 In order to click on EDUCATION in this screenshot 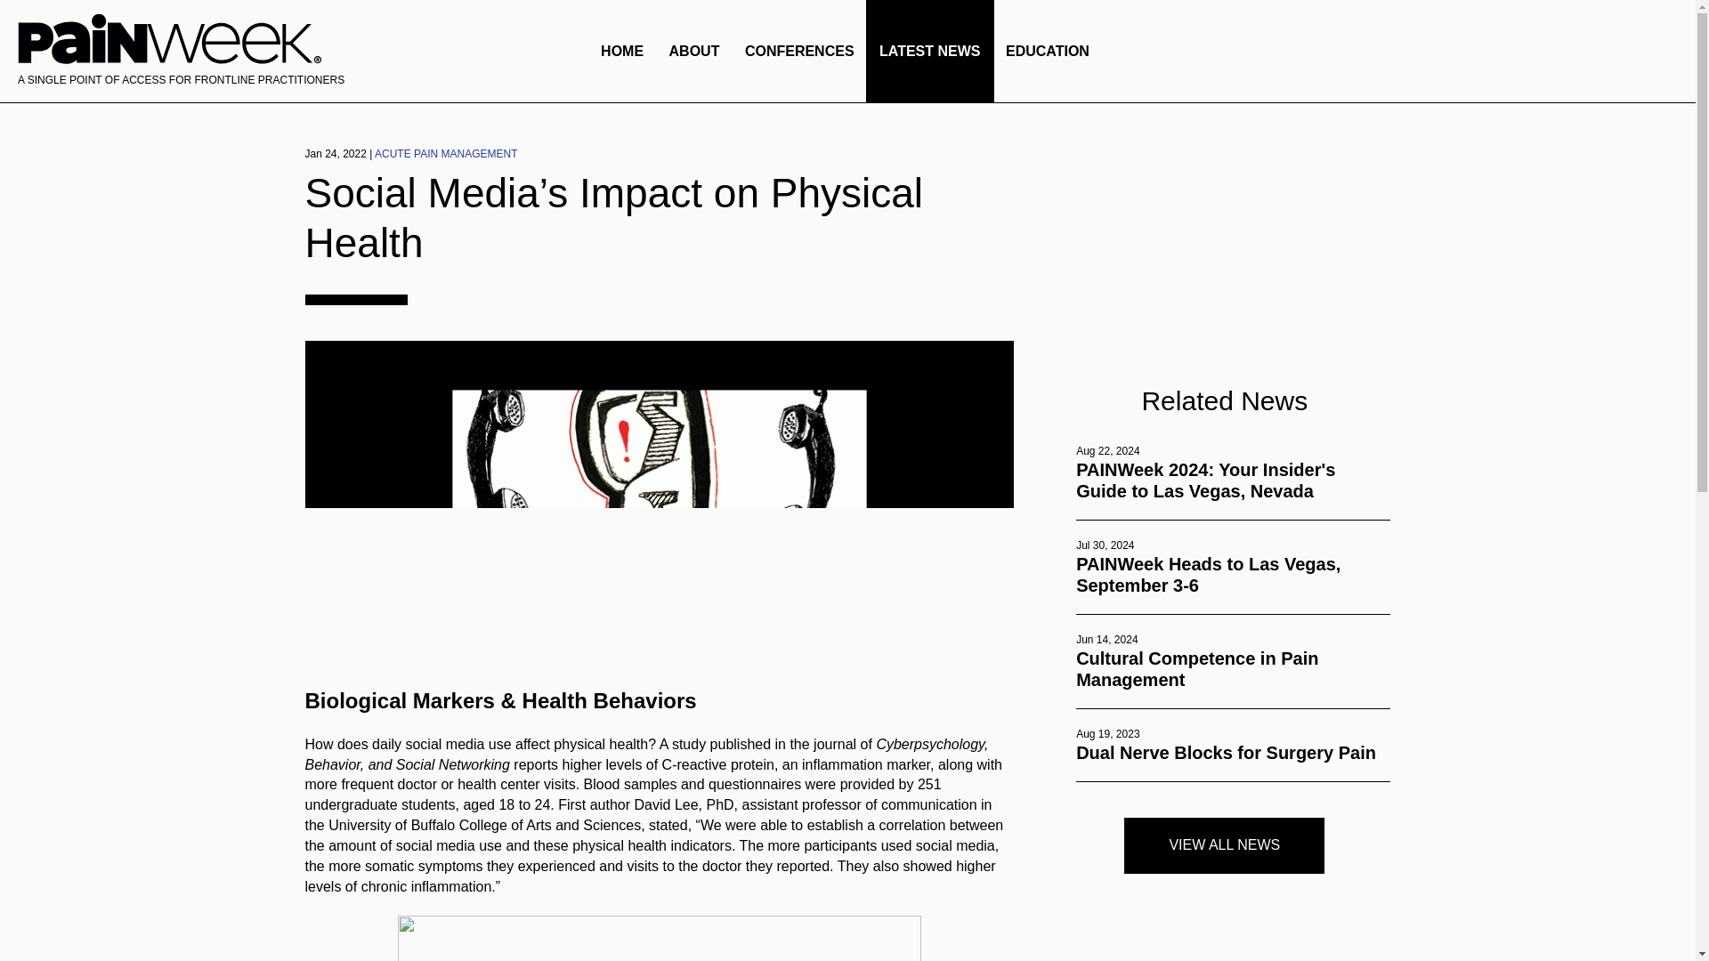, I will do `click(1047, 51)`.